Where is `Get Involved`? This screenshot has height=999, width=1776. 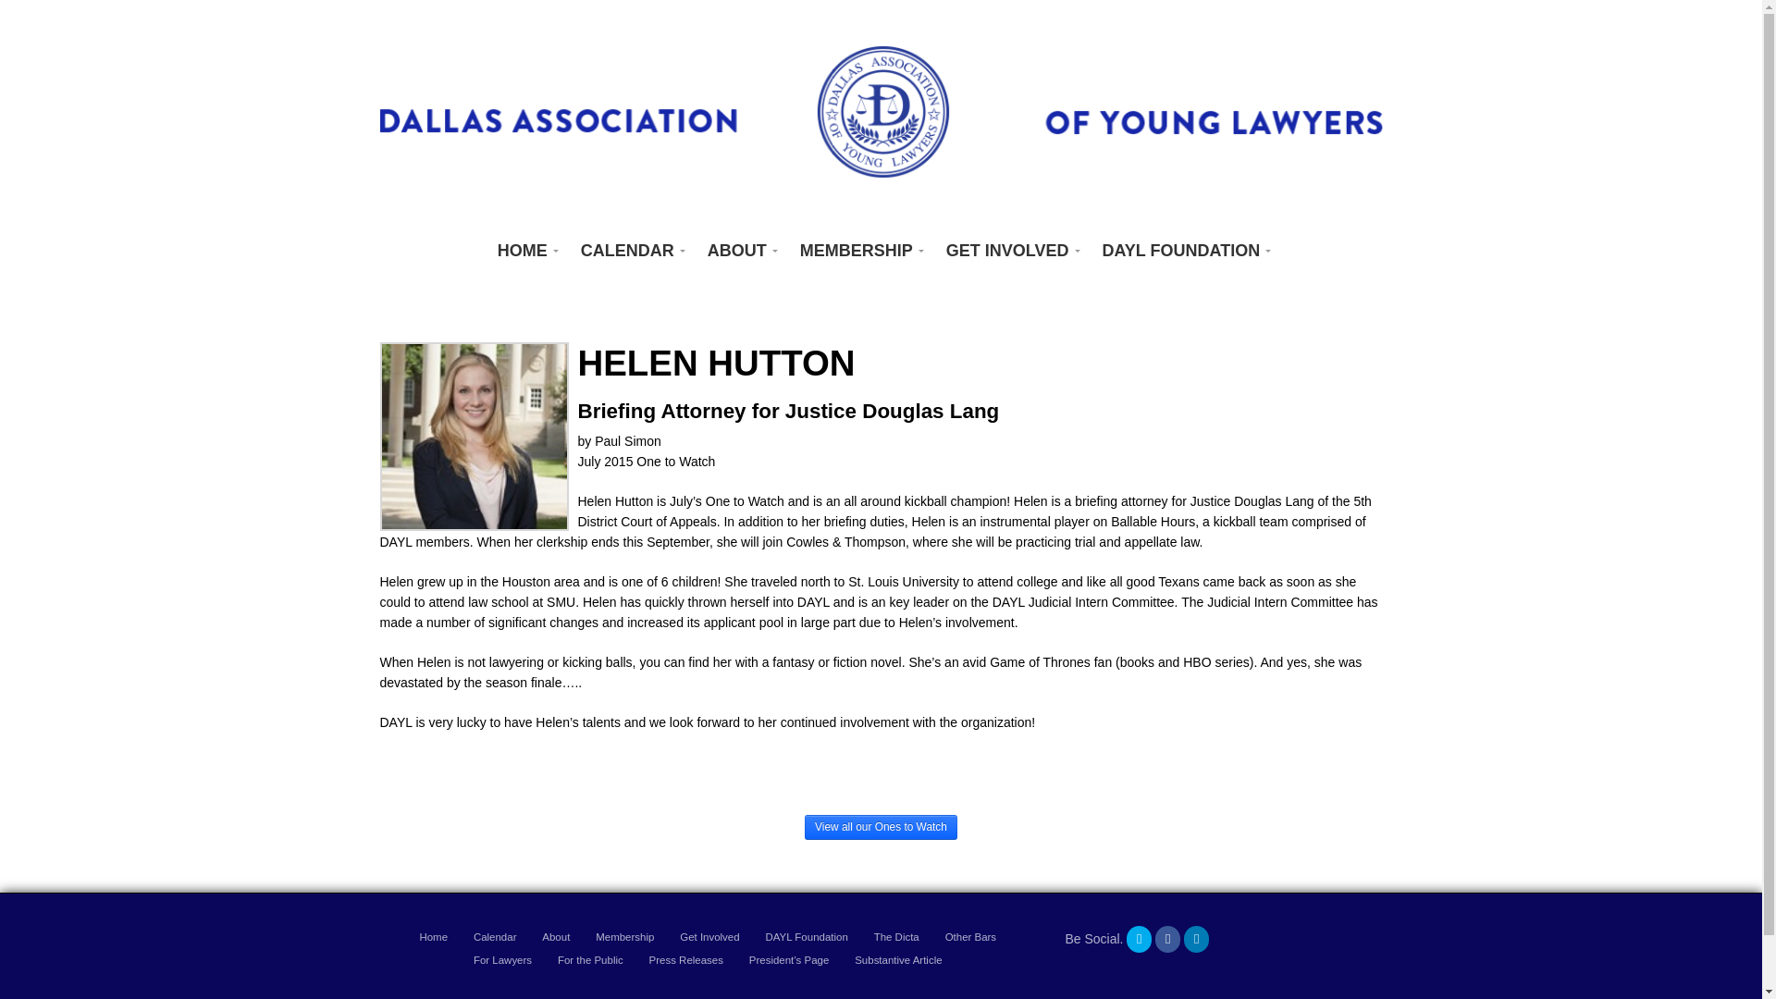 Get Involved is located at coordinates (709, 938).